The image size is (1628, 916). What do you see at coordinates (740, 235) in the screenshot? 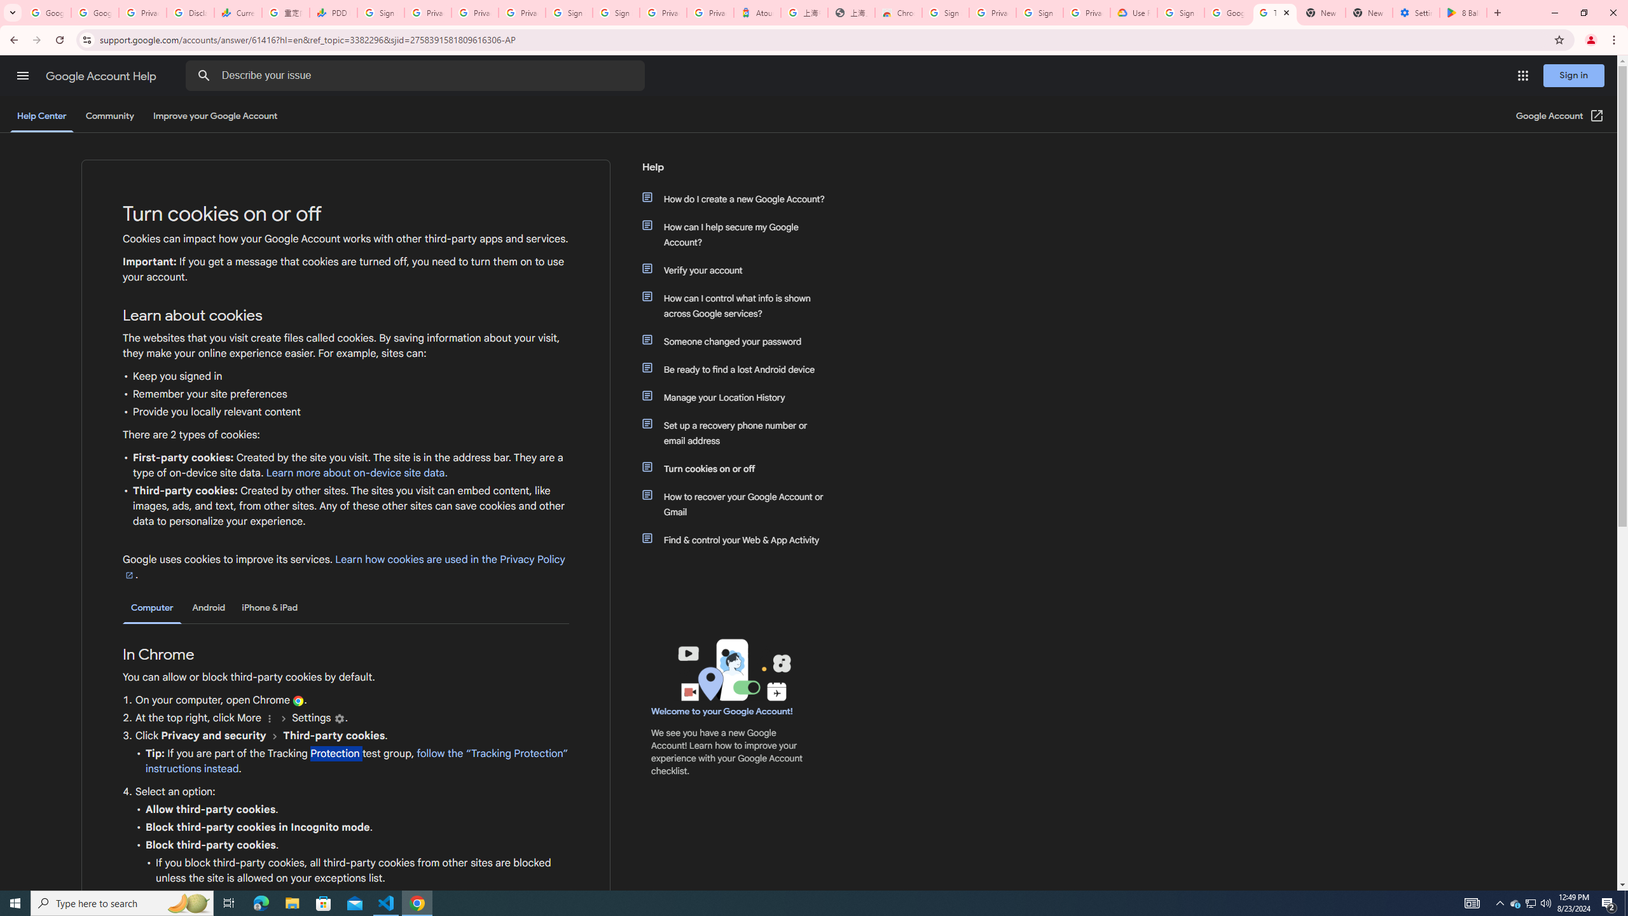
I see `How can I help secure my Google Account?` at bounding box center [740, 235].